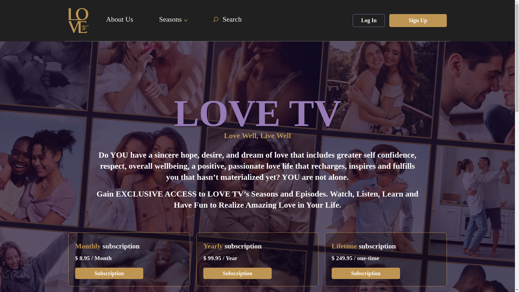  I want to click on Subscription, so click(366, 273).